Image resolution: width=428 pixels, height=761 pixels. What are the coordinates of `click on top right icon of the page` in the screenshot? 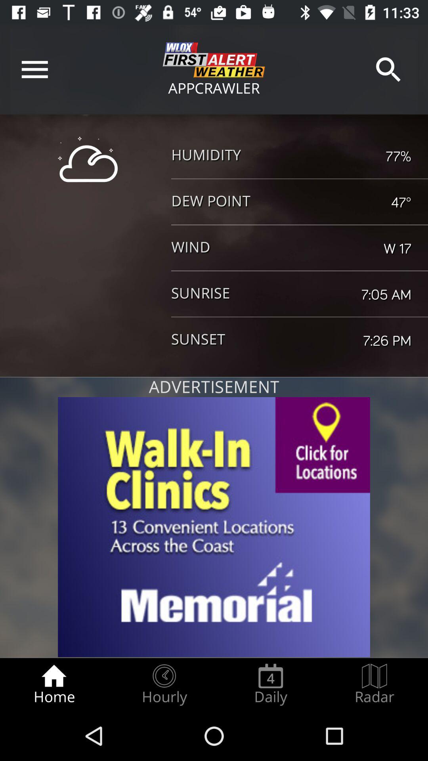 It's located at (388, 70).